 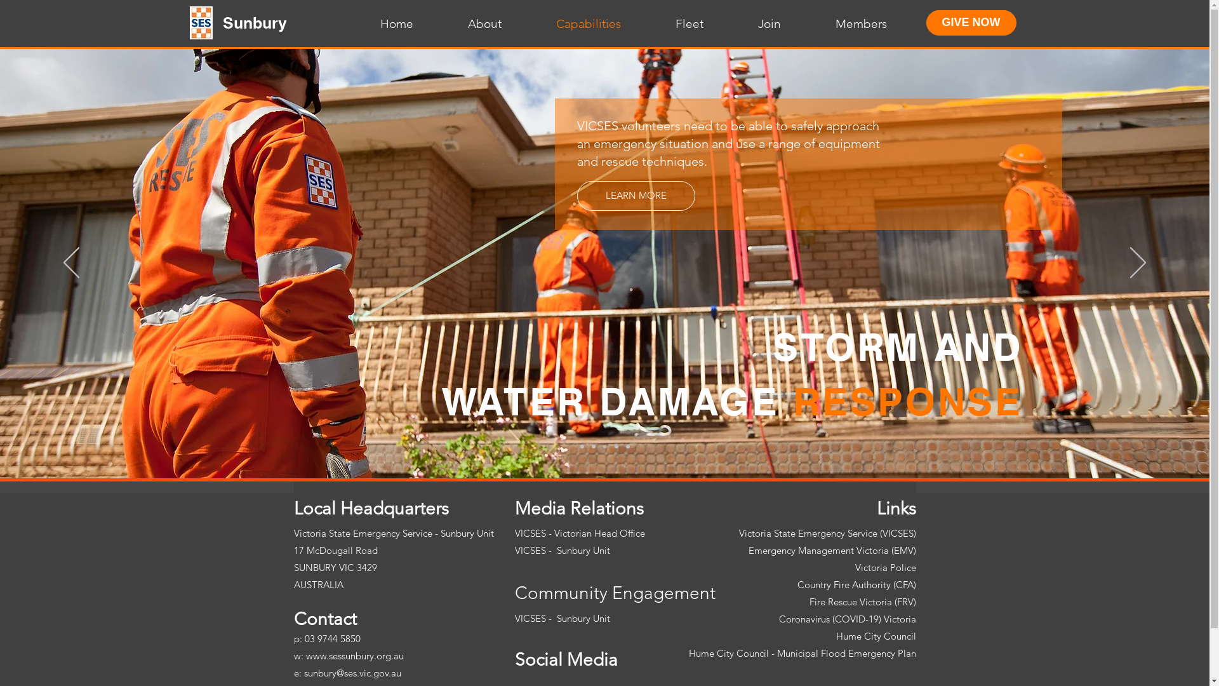 I want to click on sunbury@ses.vic.gov.au, so click(x=352, y=673).